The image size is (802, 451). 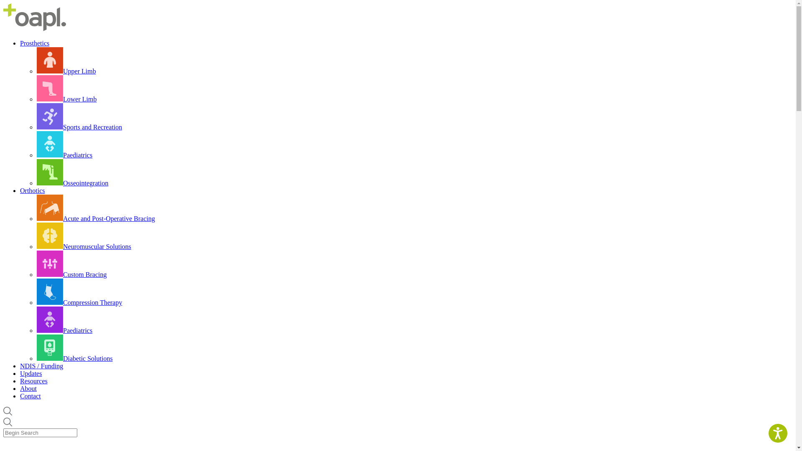 What do you see at coordinates (28, 388) in the screenshot?
I see `About` at bounding box center [28, 388].